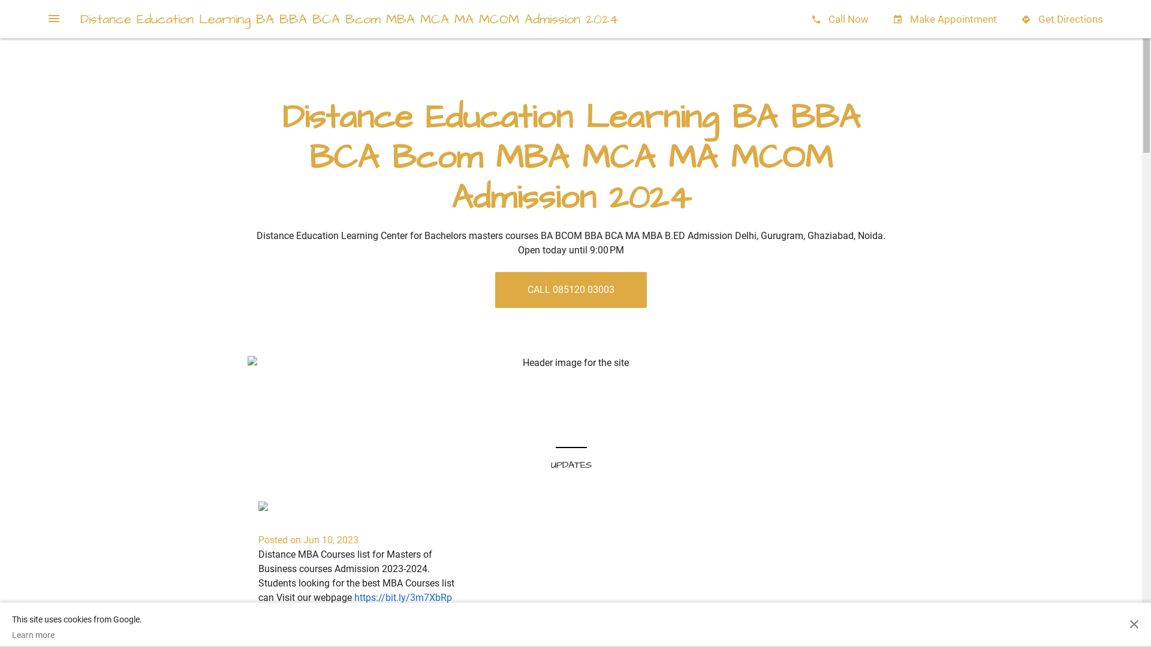  What do you see at coordinates (571, 290) in the screenshot?
I see `CALL 085120 03003` at bounding box center [571, 290].